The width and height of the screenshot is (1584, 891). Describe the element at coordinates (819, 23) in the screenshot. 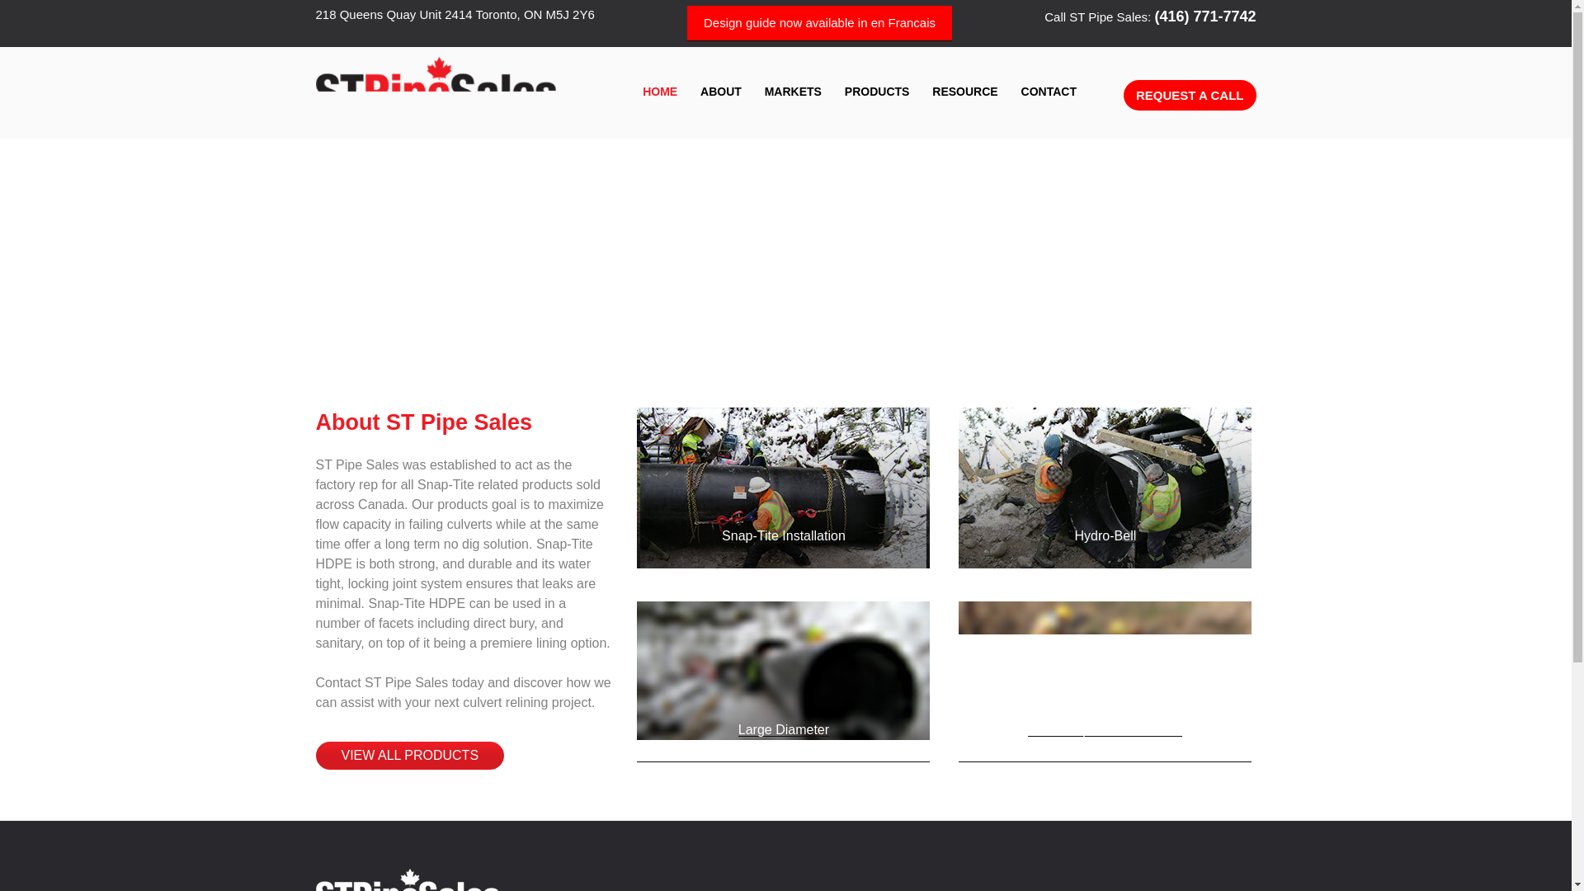

I see `Design guide now available in en Francais` at that location.